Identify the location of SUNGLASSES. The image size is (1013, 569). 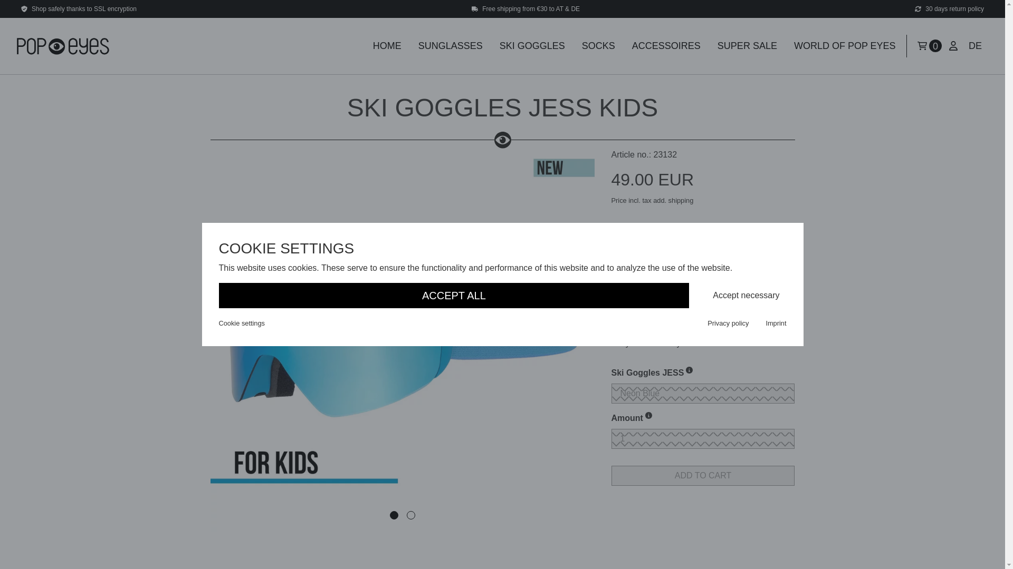
(451, 46).